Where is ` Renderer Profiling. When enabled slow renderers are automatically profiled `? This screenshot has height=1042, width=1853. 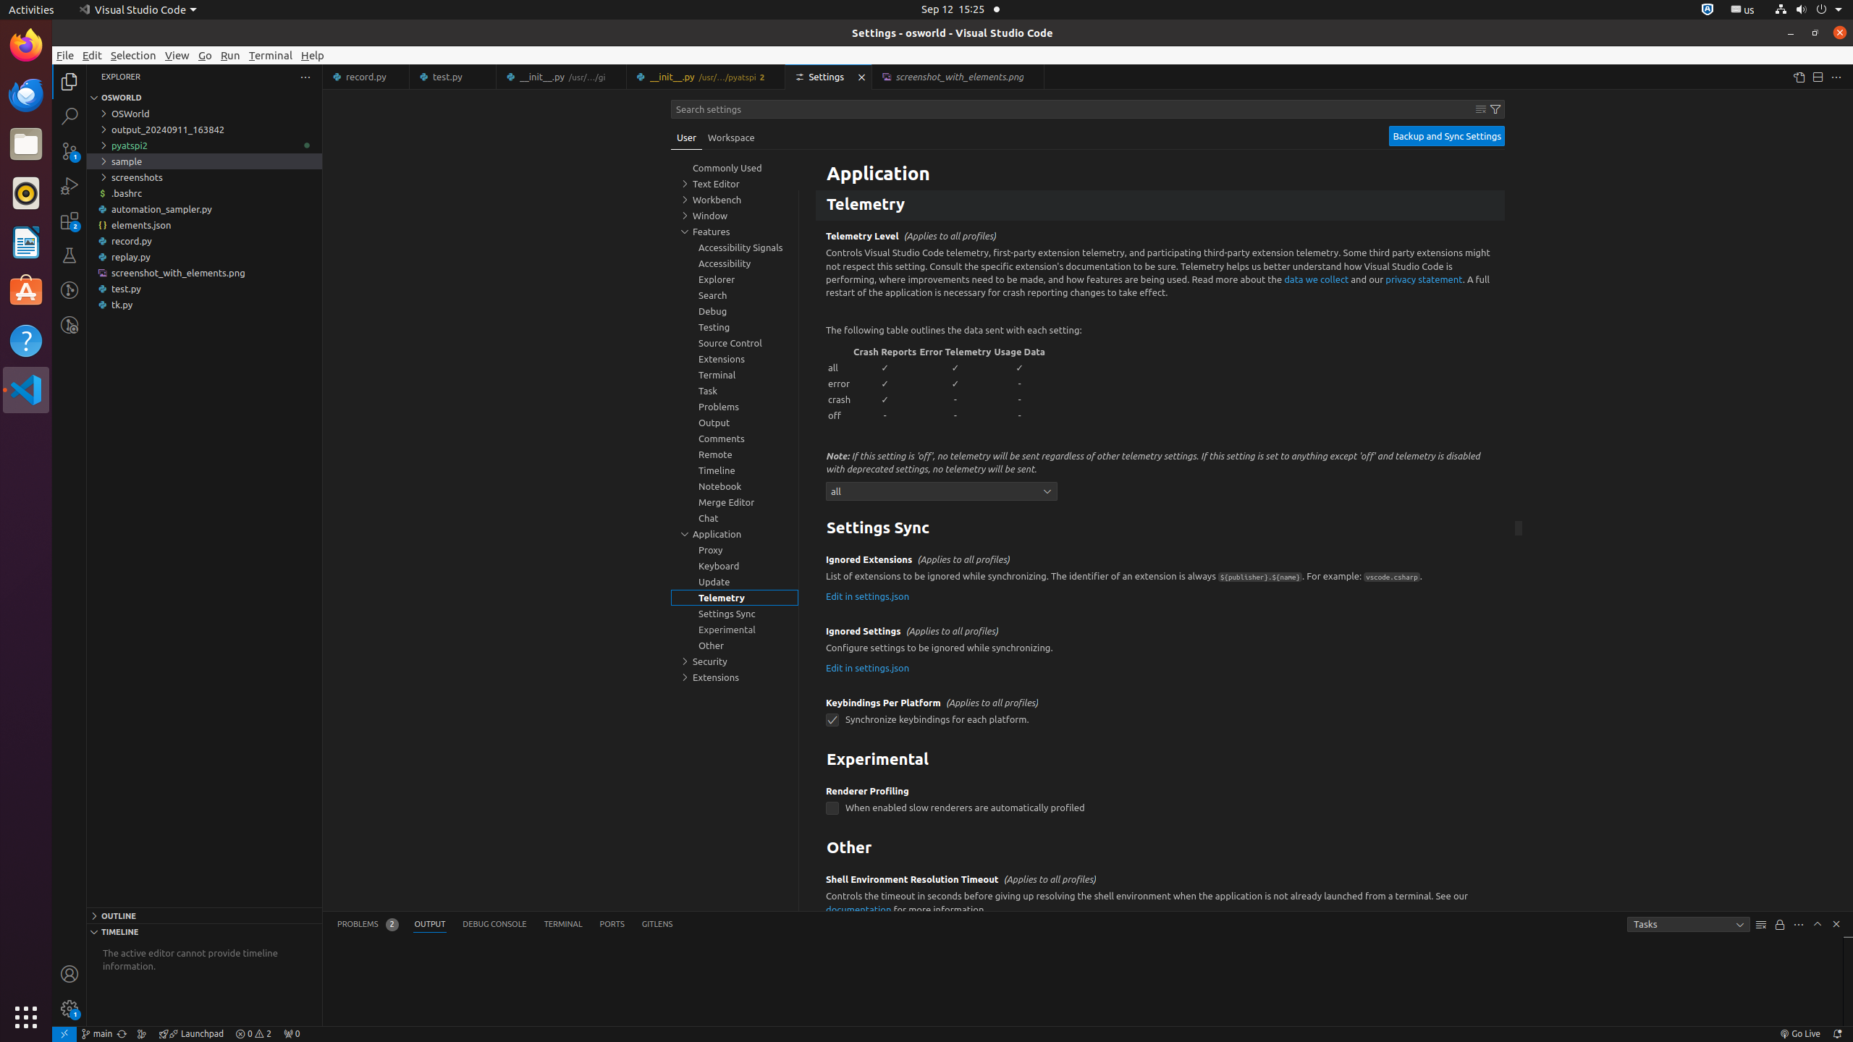
 Renderer Profiling. When enabled slow renderers are automatically profiled  is located at coordinates (1160, 805).